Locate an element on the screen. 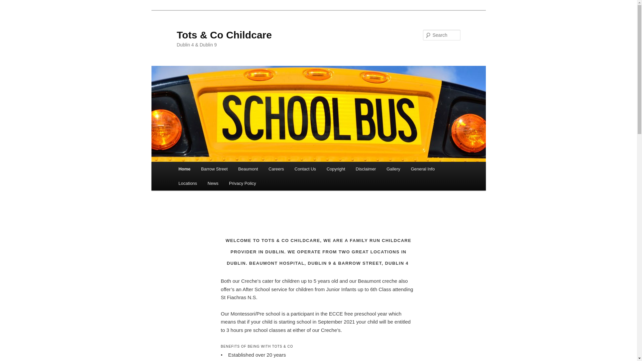 The width and height of the screenshot is (642, 361). Contact Us is located at coordinates (305, 169).